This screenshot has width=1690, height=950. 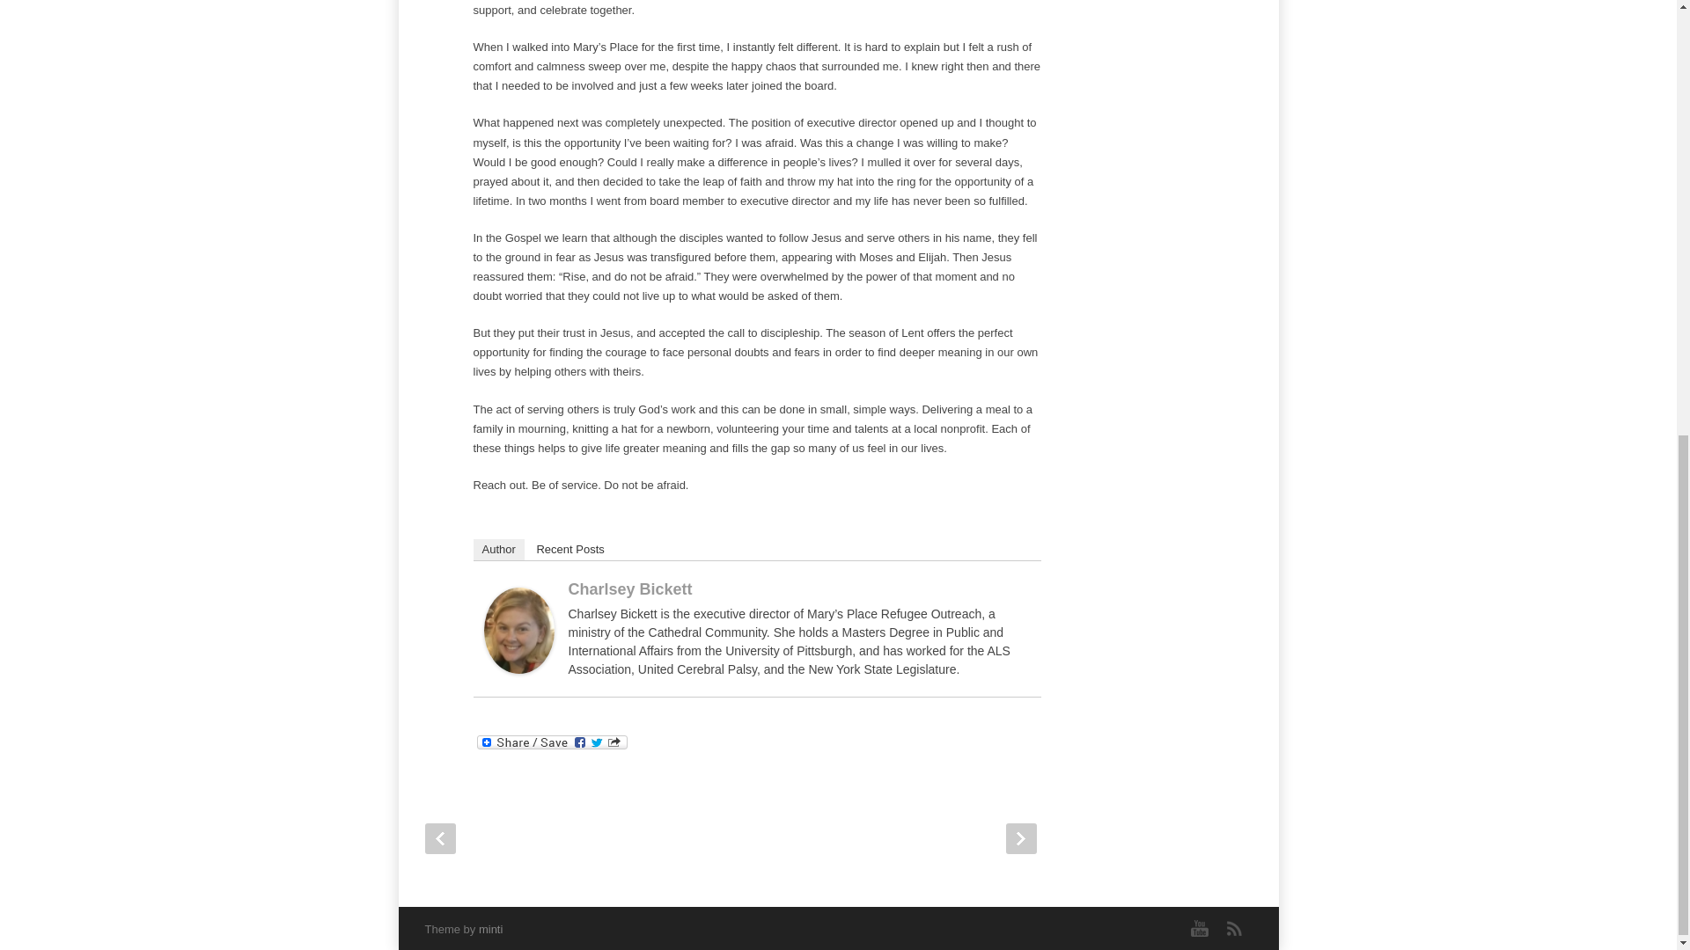 I want to click on Recent Posts, so click(x=569, y=550).